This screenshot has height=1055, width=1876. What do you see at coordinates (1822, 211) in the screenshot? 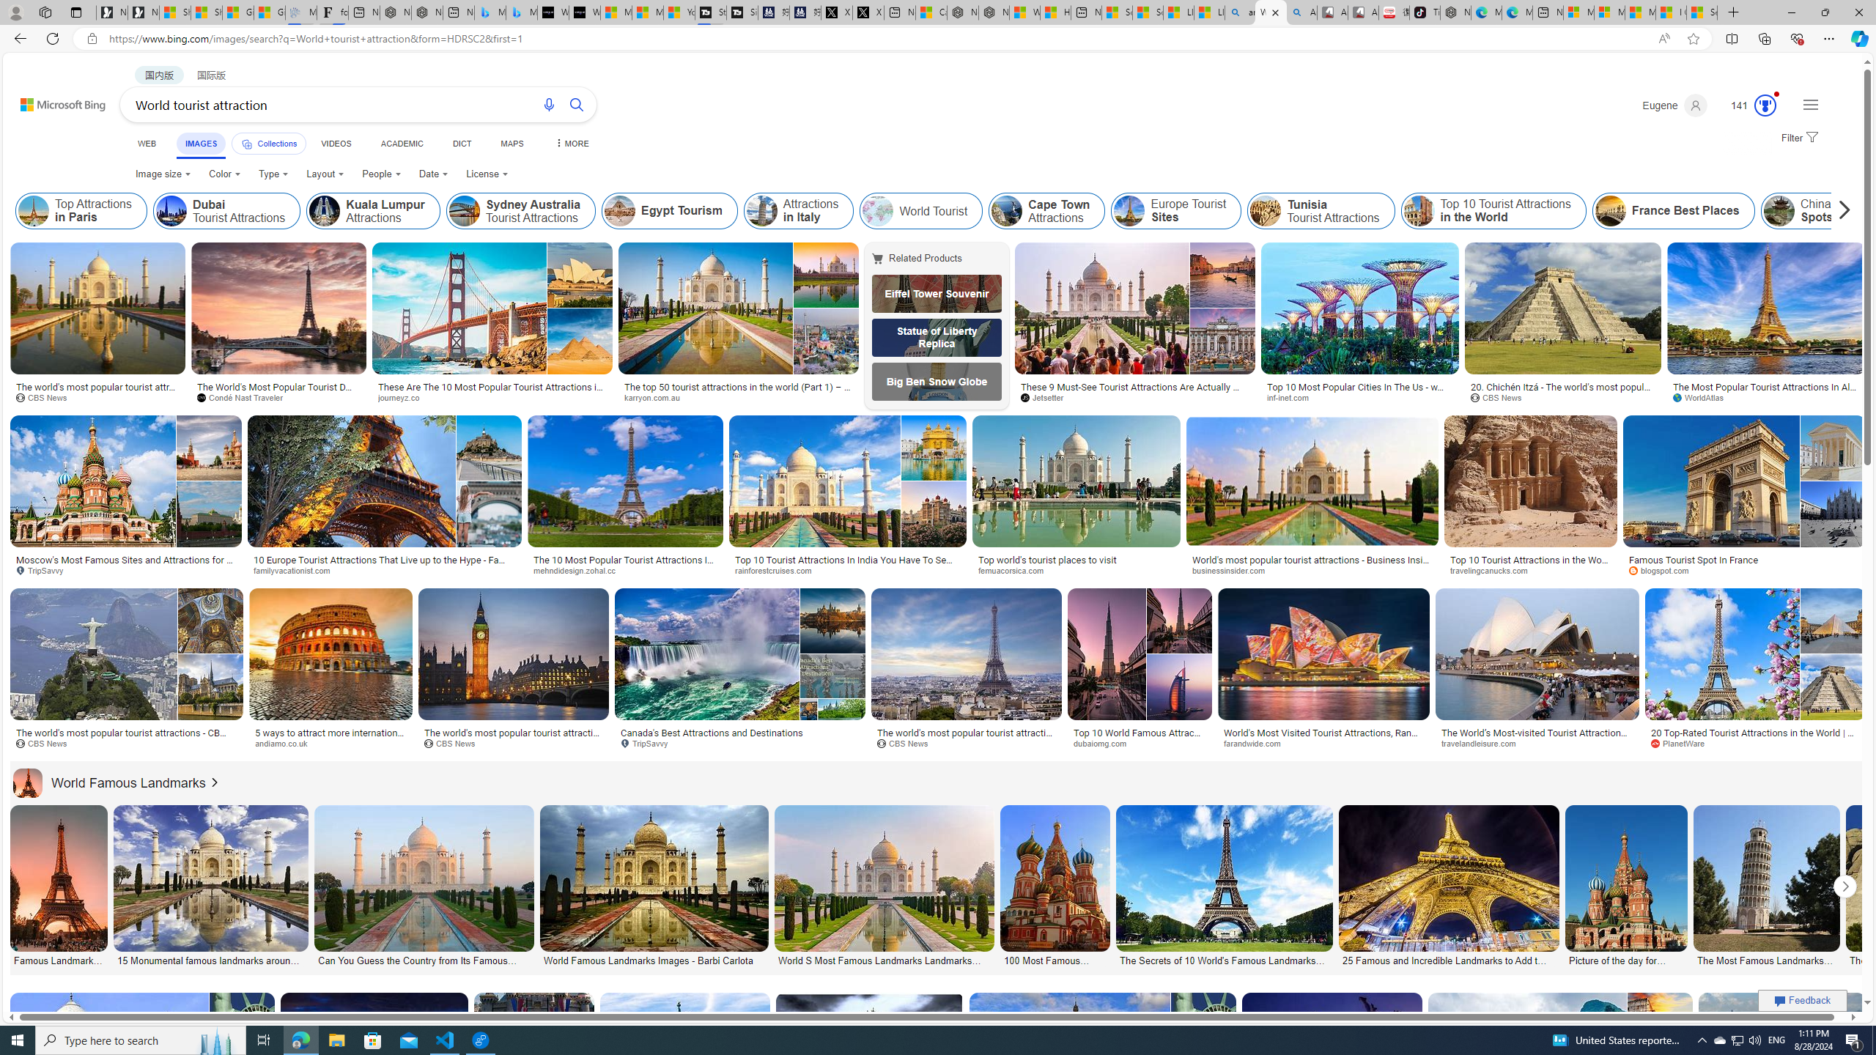
I see `China Tourist Spots` at bounding box center [1822, 211].